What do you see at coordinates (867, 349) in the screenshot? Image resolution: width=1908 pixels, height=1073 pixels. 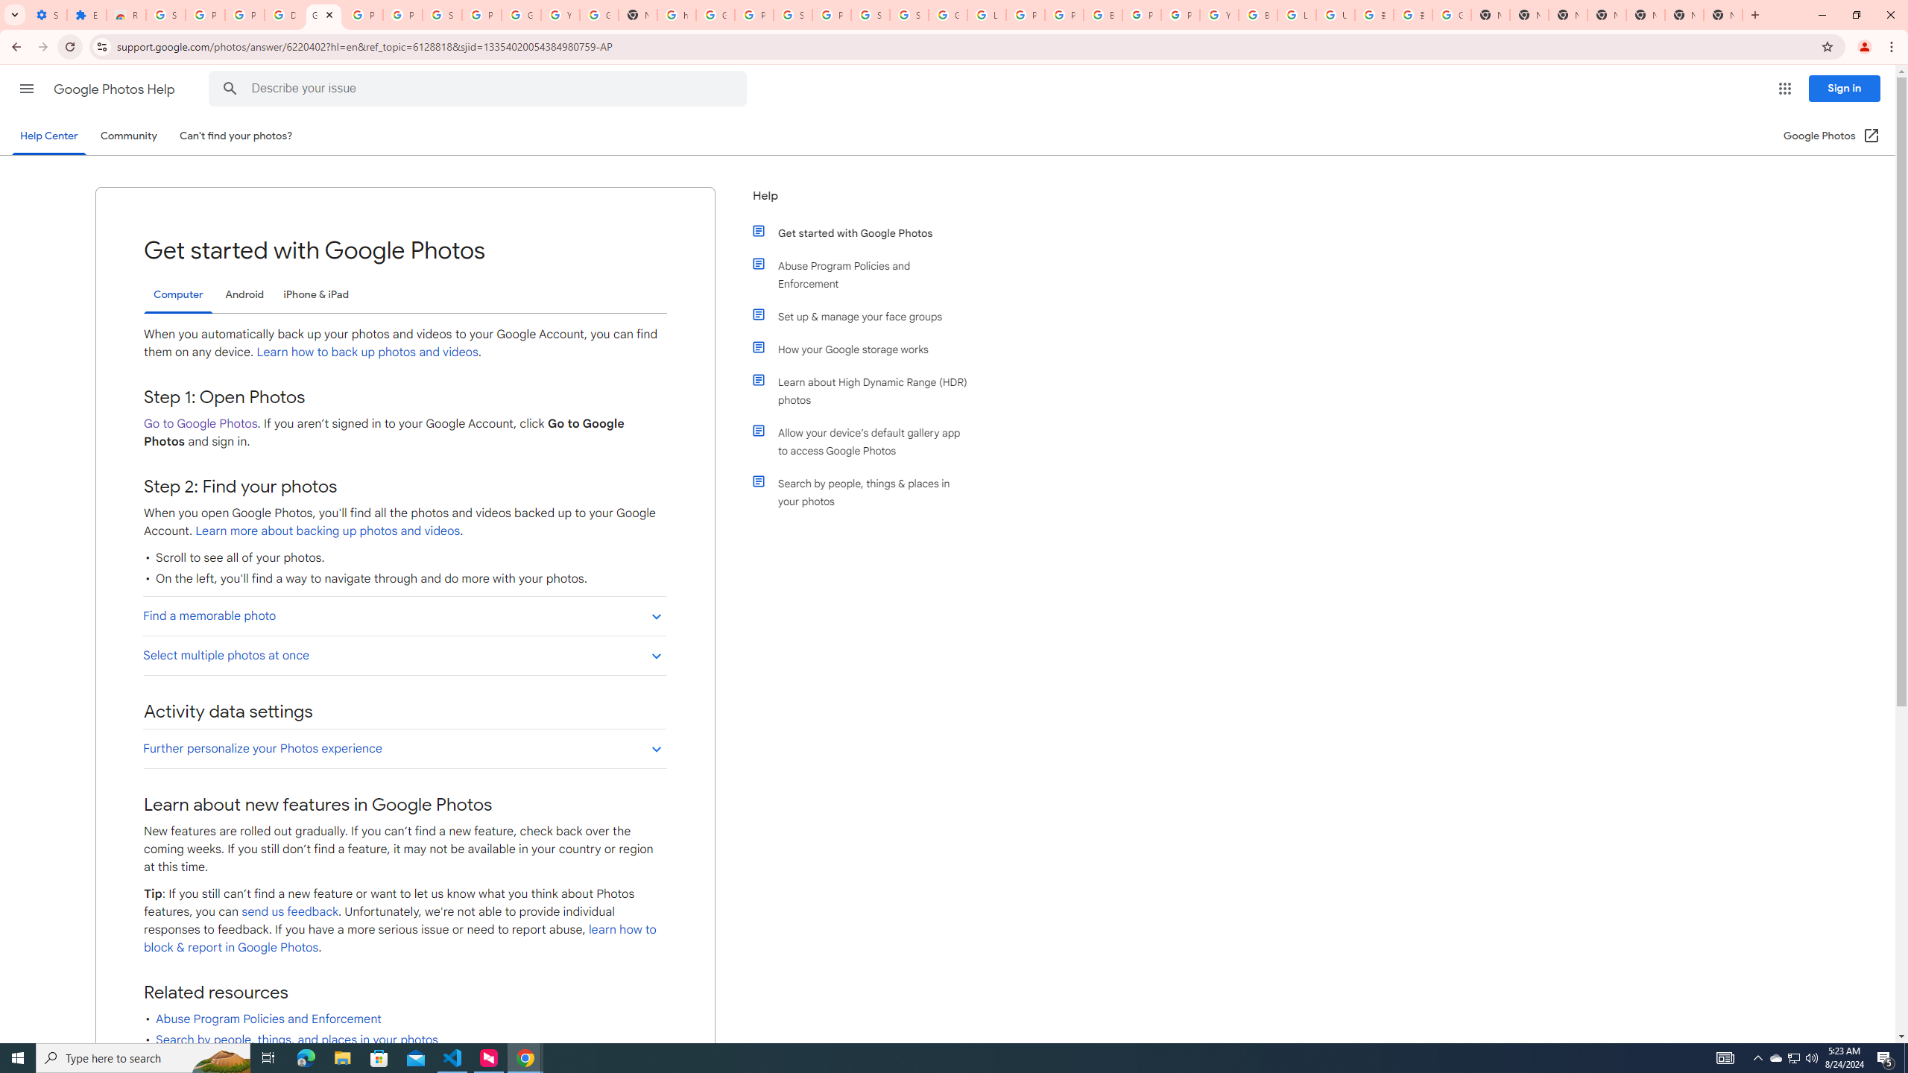 I see `How your Google storage works` at bounding box center [867, 349].